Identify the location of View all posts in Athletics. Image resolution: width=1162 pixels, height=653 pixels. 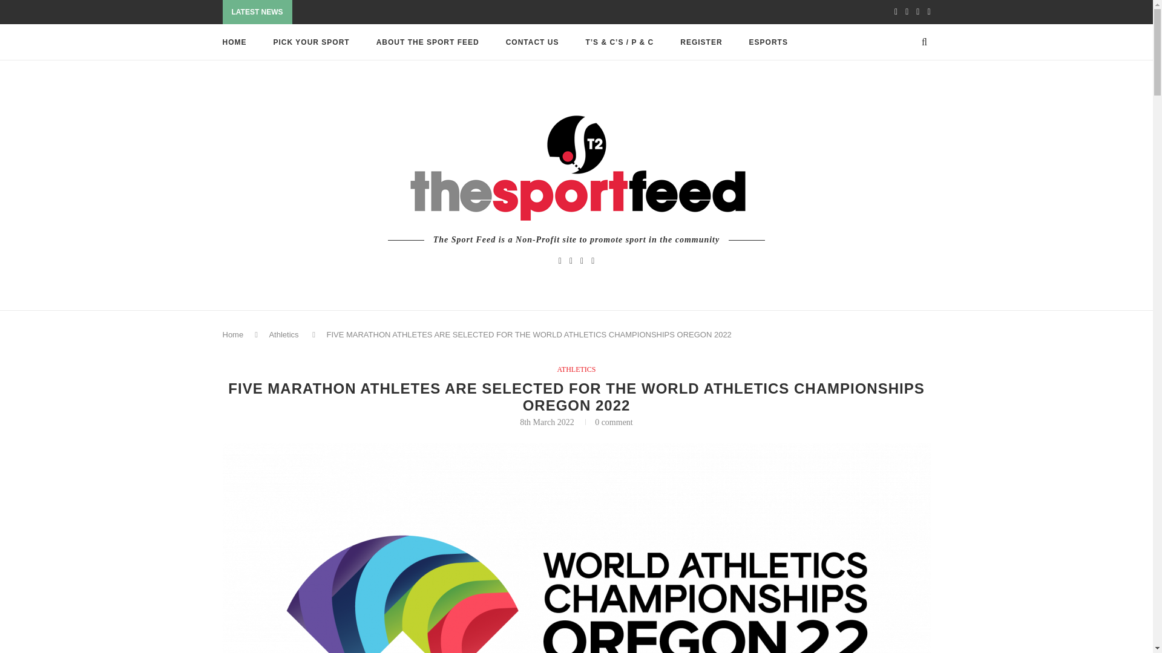
(576, 369).